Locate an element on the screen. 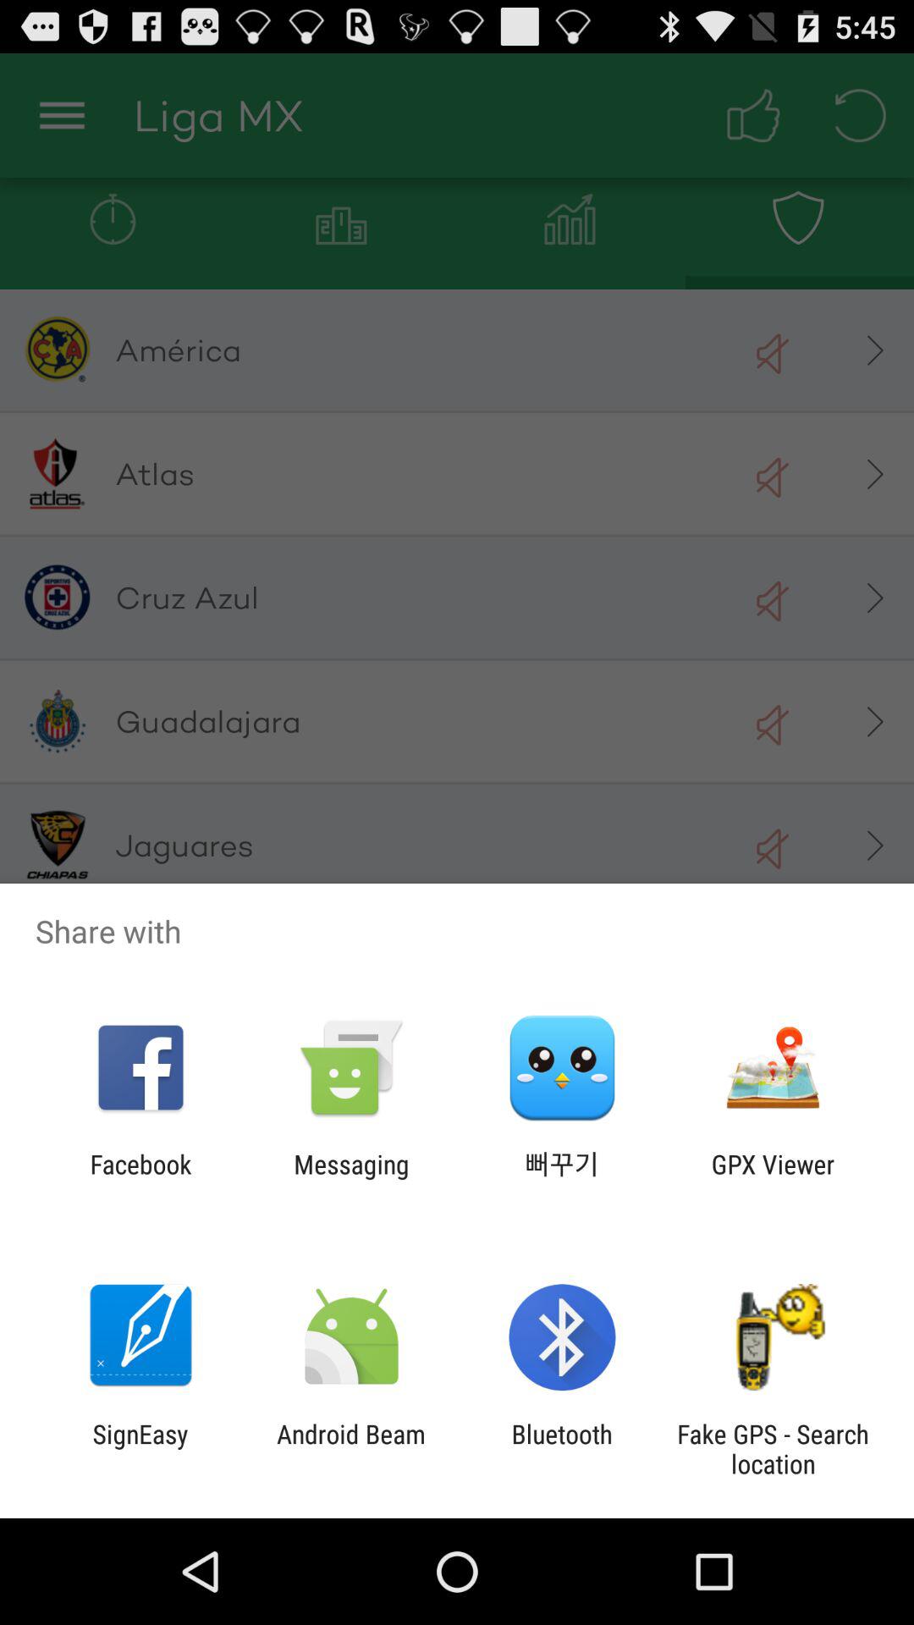 The width and height of the screenshot is (914, 1625). select the facebook icon is located at coordinates (140, 1179).